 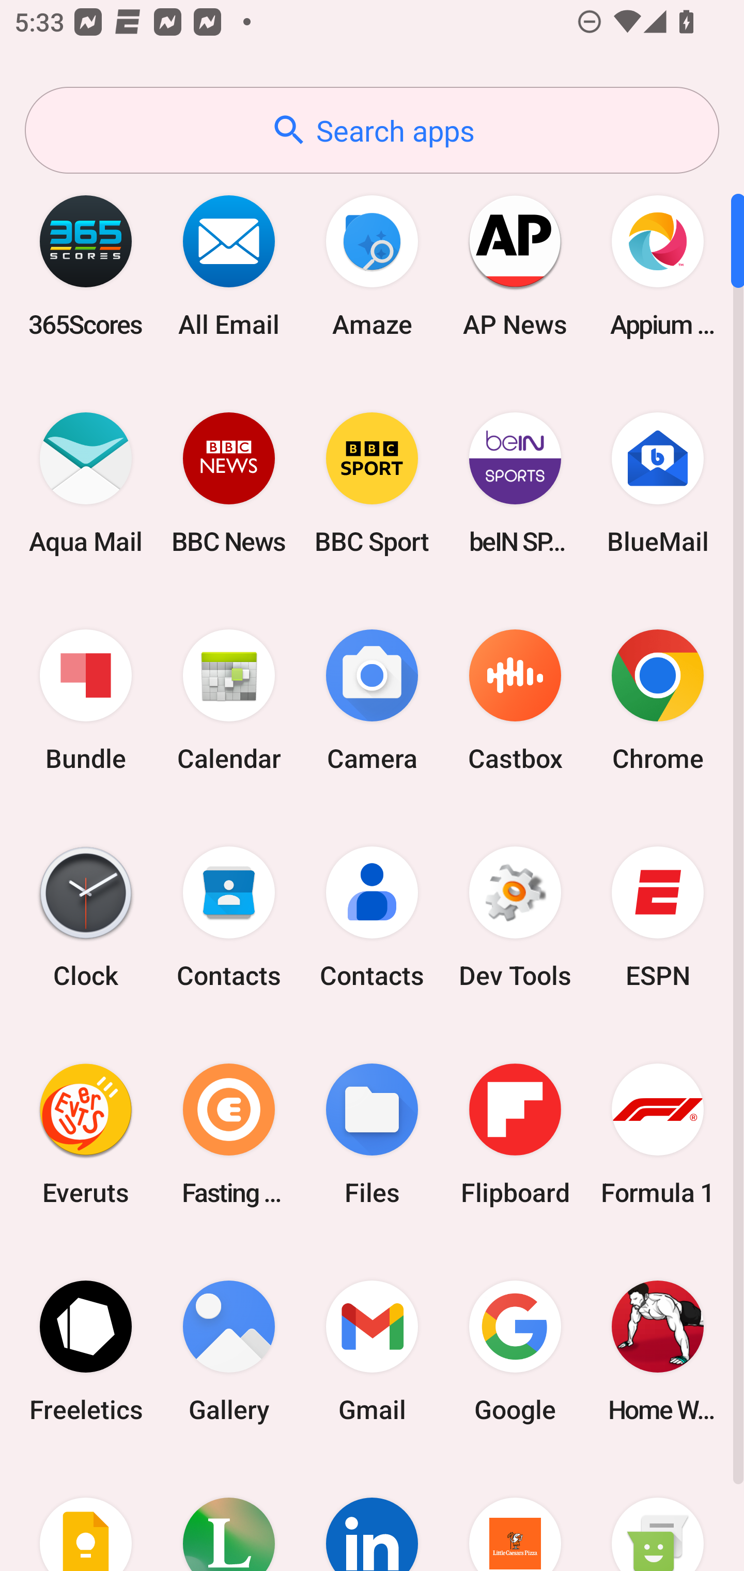 What do you see at coordinates (372, 266) in the screenshot?
I see `Amaze` at bounding box center [372, 266].